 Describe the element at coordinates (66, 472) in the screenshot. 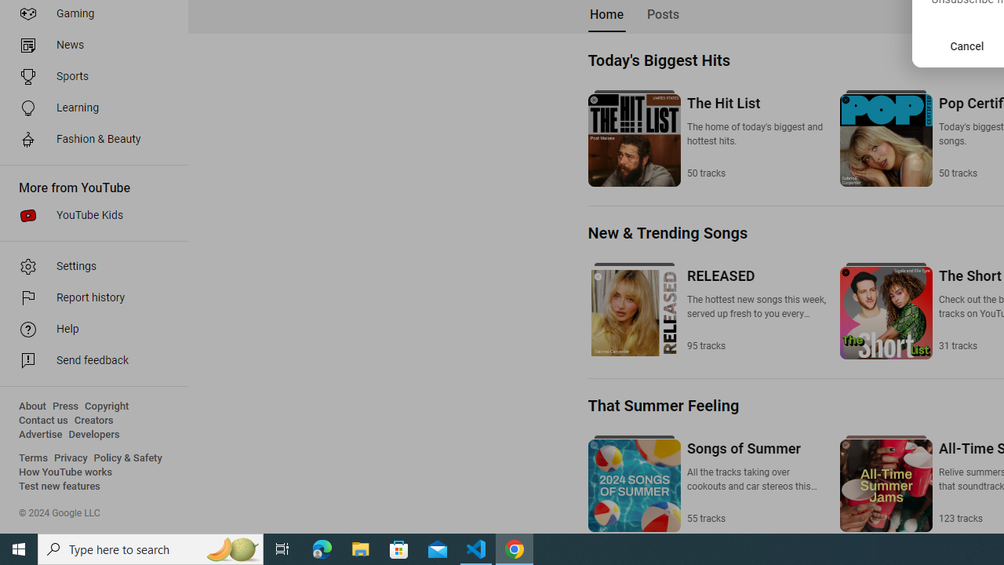

I see `How YouTube works` at that location.